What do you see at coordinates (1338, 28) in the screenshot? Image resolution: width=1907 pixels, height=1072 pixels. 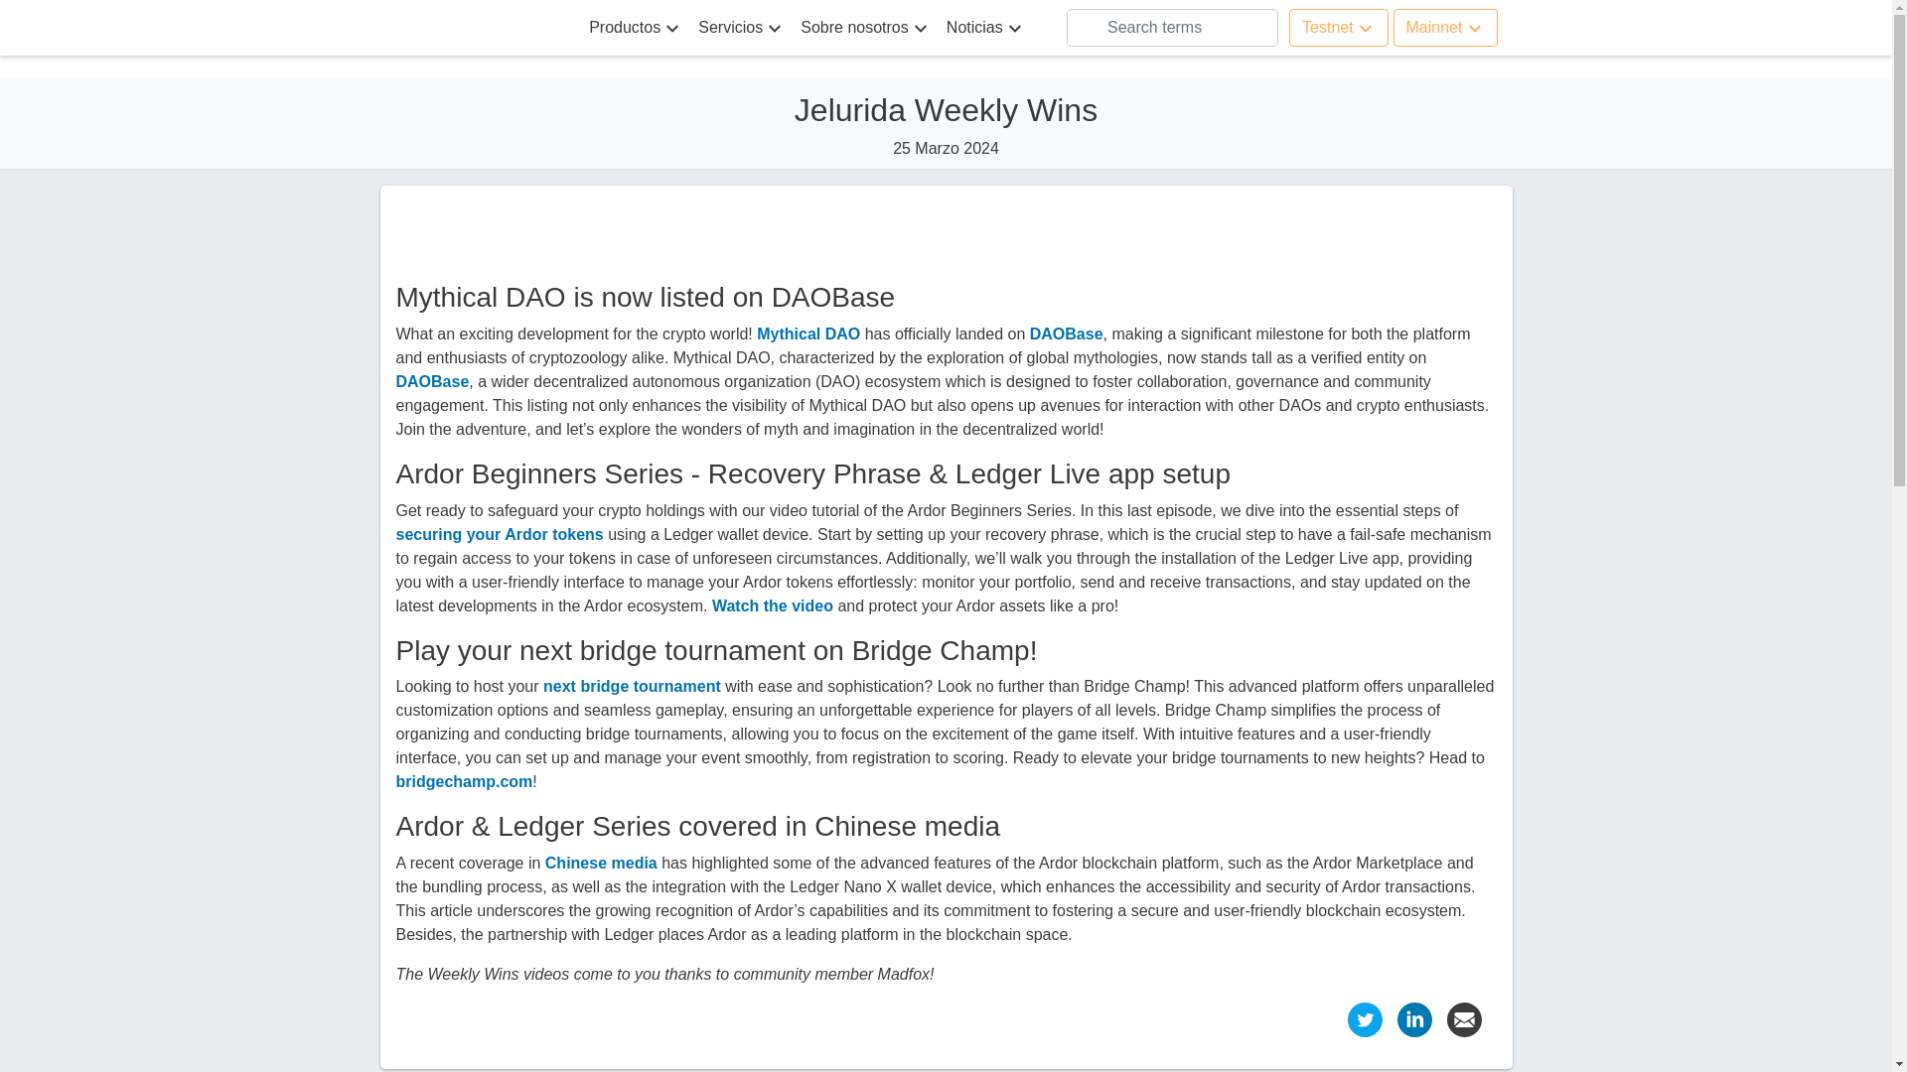 I see `Testnet` at bounding box center [1338, 28].